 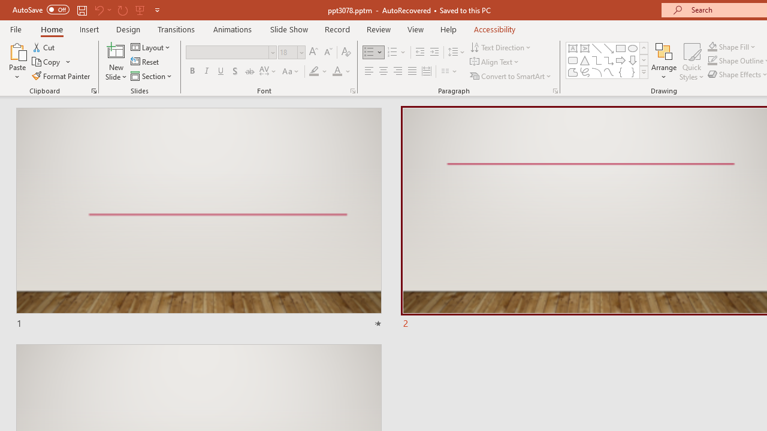 What do you see at coordinates (608, 60) in the screenshot?
I see `AutomationID: ShapesInsertGallery` at bounding box center [608, 60].